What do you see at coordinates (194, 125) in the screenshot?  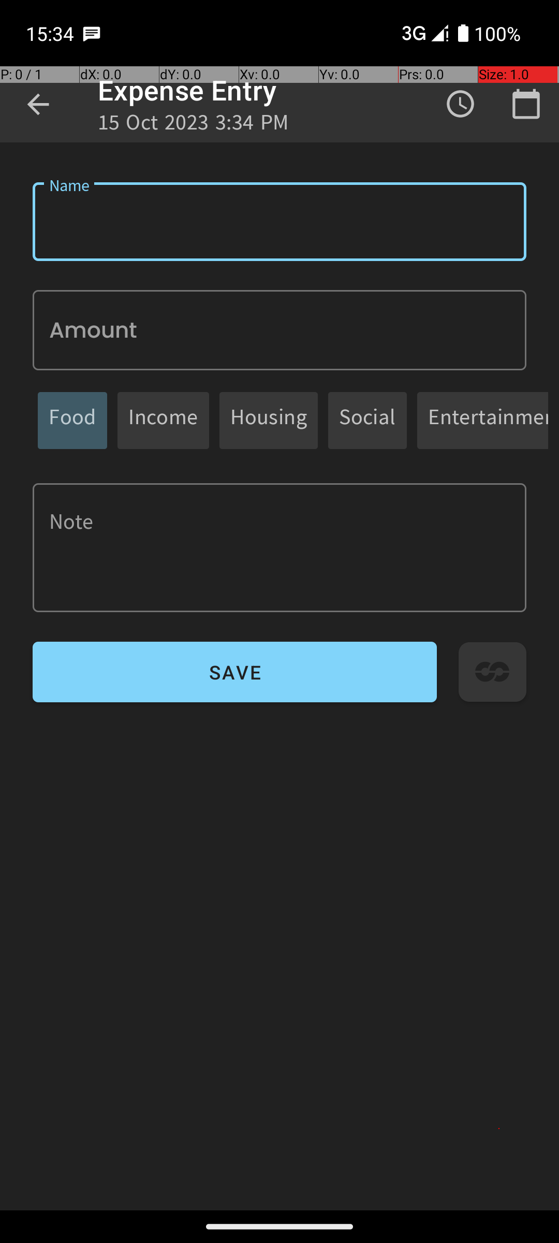 I see `15 Oct 2023 3:34 PM` at bounding box center [194, 125].